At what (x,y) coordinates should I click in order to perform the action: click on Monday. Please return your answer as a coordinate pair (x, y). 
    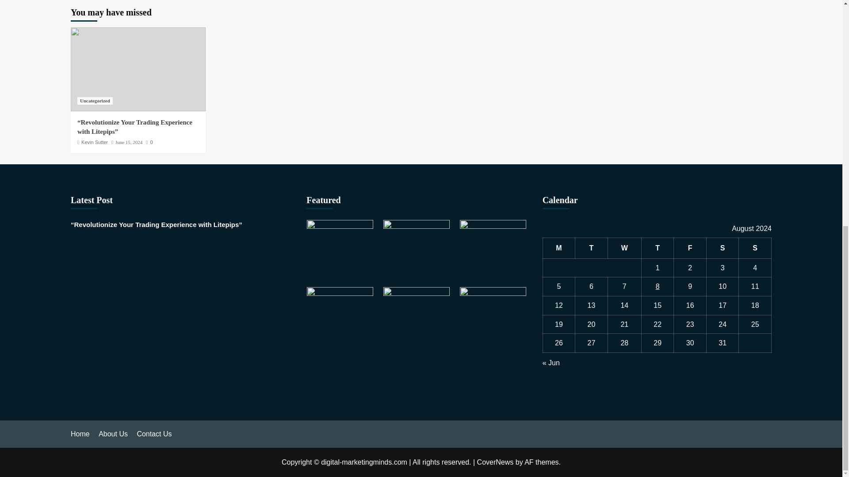
    Looking at the image, I should click on (559, 248).